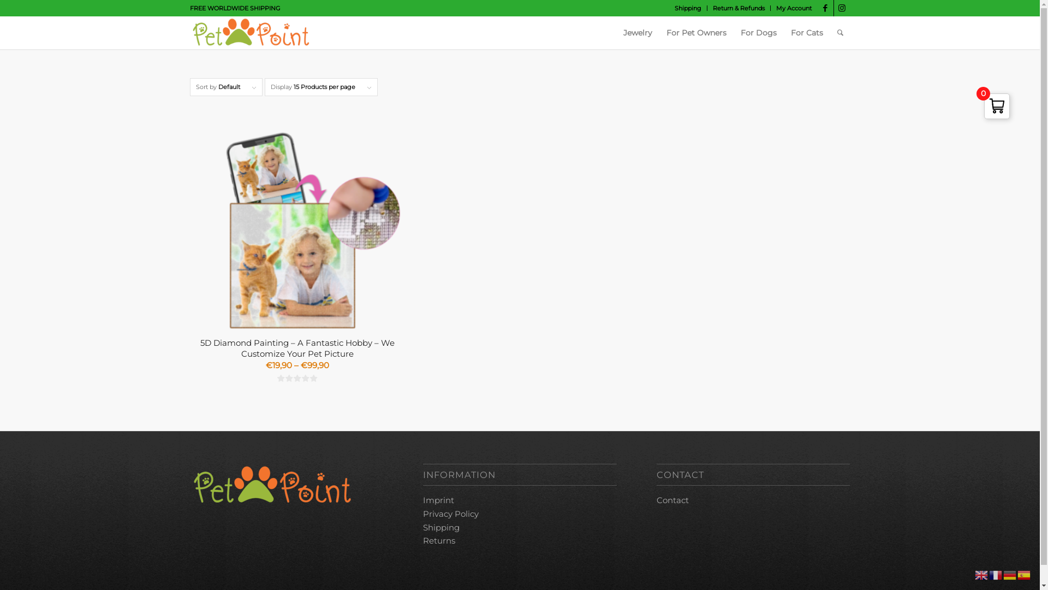 This screenshot has height=590, width=1048. What do you see at coordinates (451, 514) in the screenshot?
I see `Privacy Policy` at bounding box center [451, 514].